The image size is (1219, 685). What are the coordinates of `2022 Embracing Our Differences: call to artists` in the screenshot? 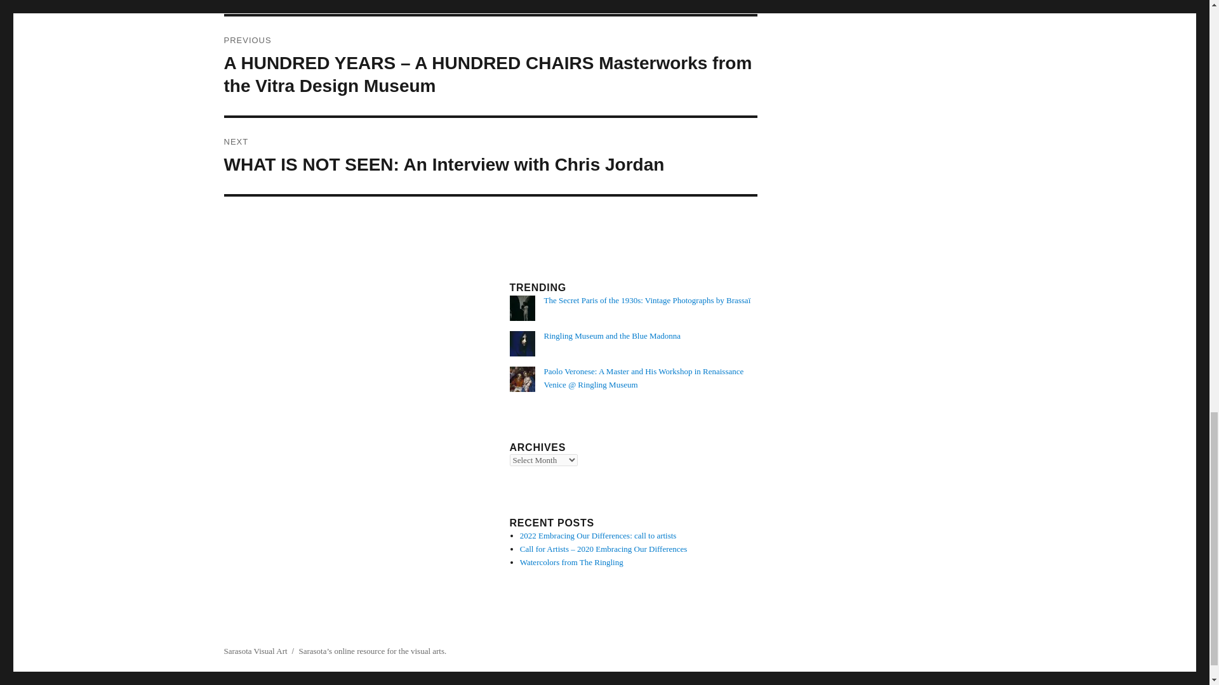 It's located at (598, 535).